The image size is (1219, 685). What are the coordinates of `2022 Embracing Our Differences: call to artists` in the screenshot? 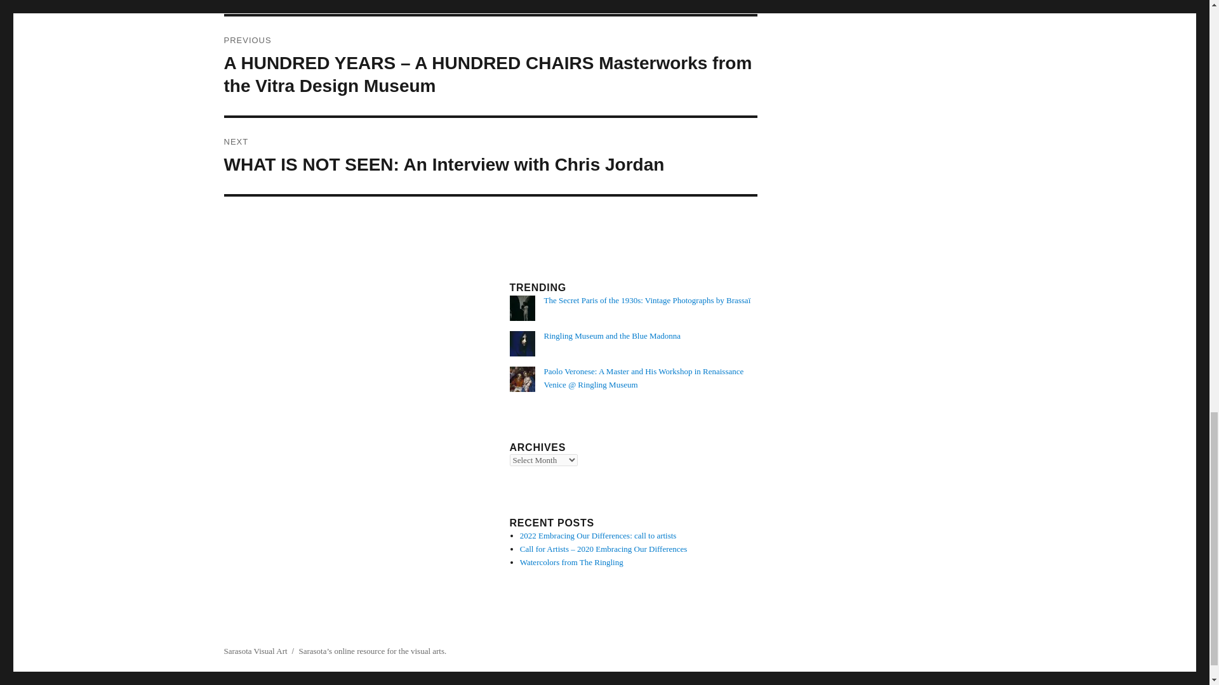 It's located at (598, 535).